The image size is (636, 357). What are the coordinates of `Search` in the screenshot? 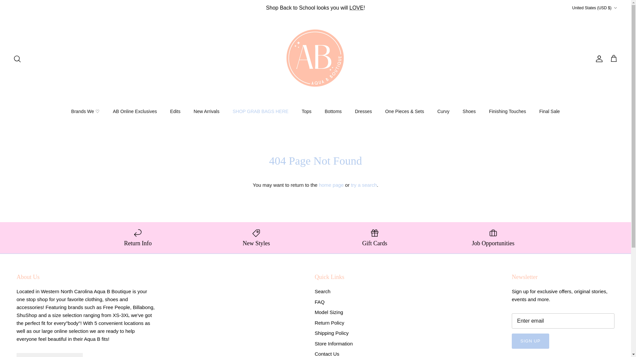 It's located at (17, 59).